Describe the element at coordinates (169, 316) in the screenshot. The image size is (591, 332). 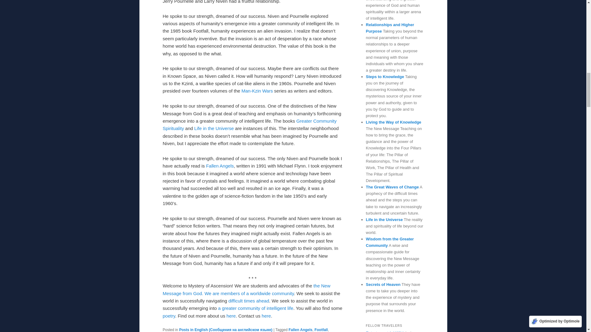
I see `poetry` at that location.